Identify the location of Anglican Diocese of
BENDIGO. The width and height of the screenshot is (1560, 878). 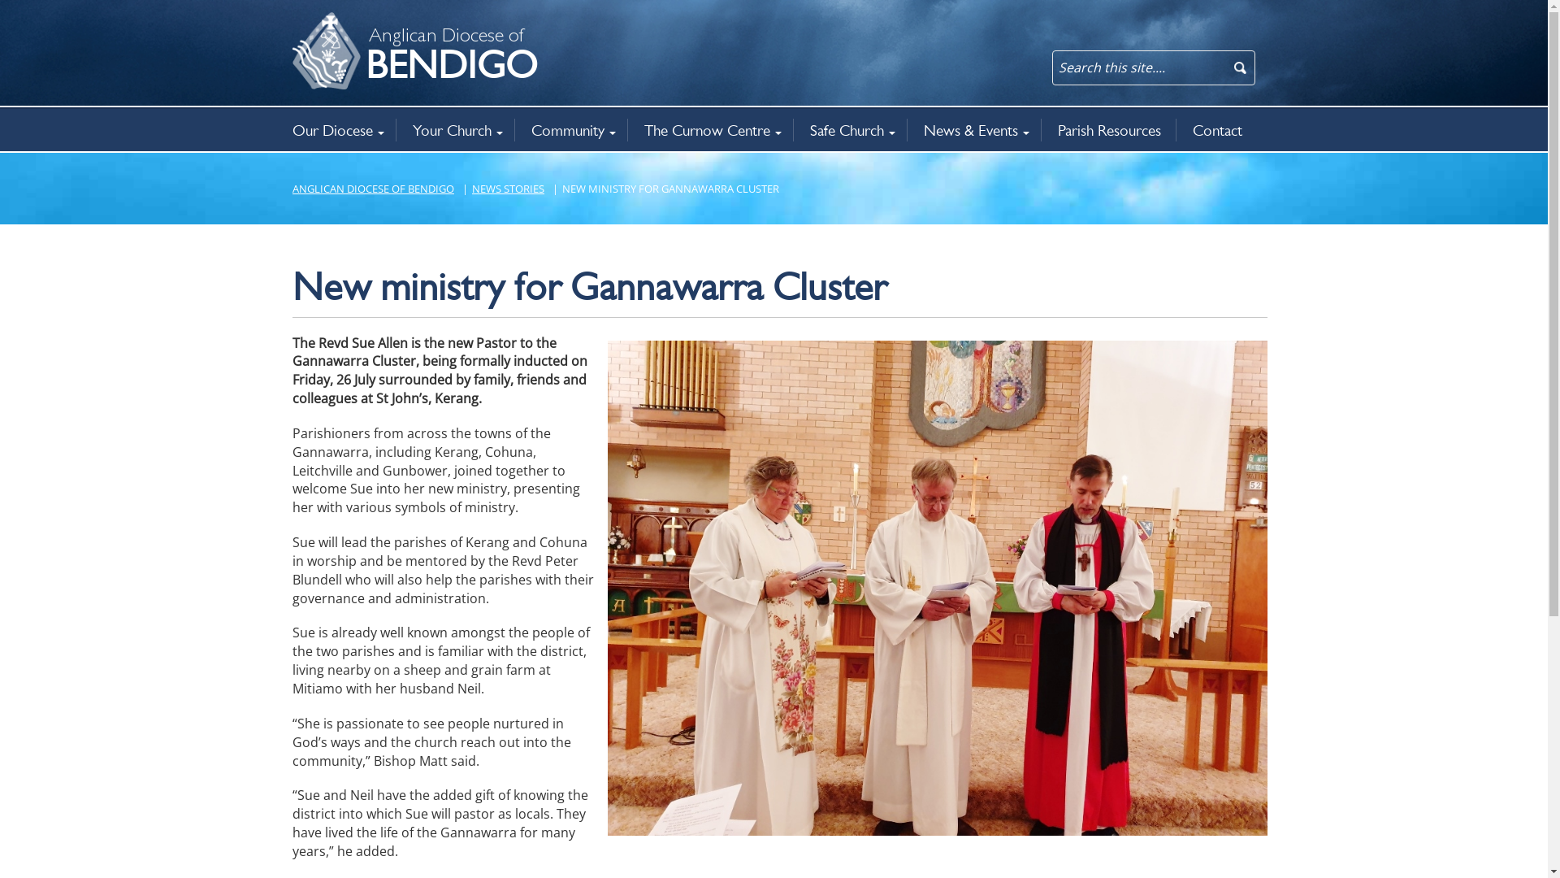
(313, 21).